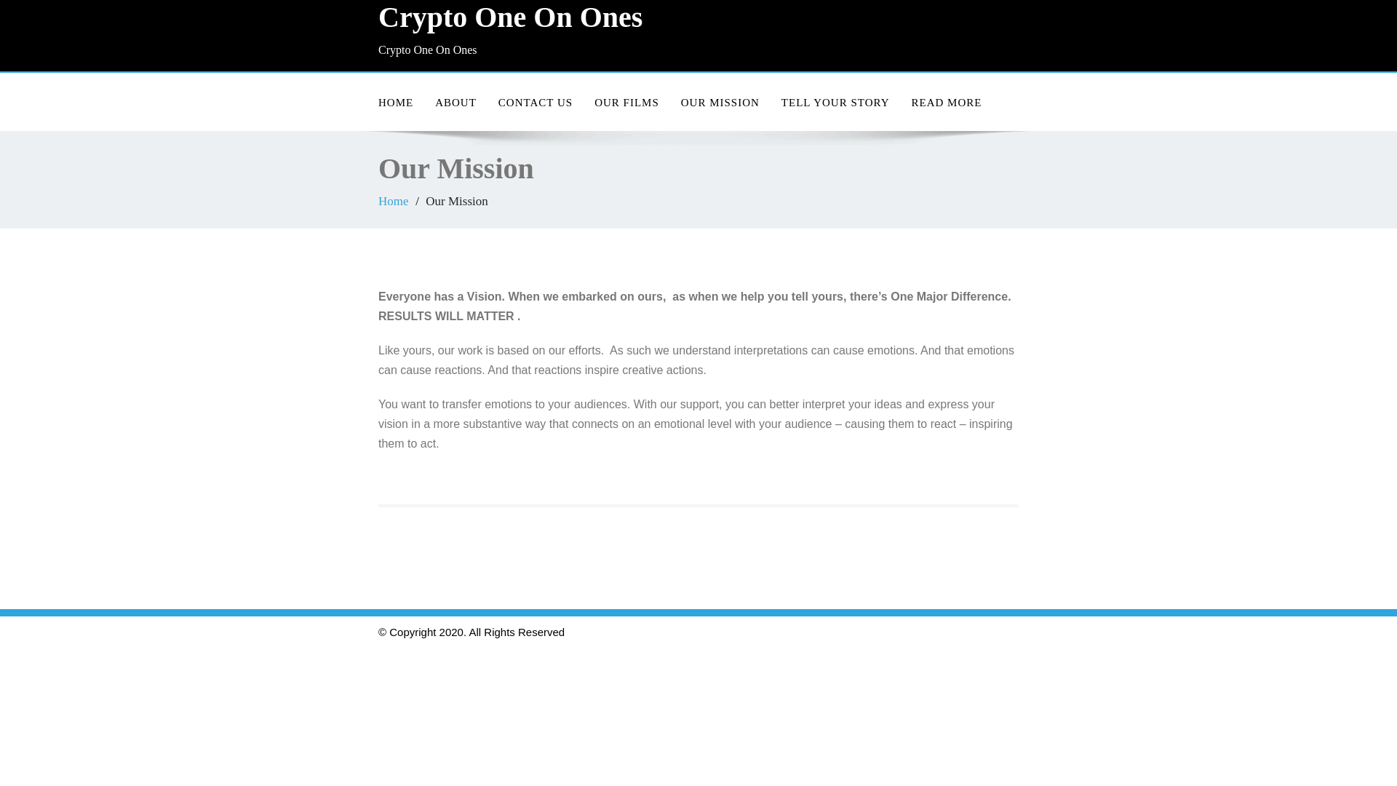 The width and height of the screenshot is (1397, 786). What do you see at coordinates (946, 103) in the screenshot?
I see `READ MORE` at bounding box center [946, 103].